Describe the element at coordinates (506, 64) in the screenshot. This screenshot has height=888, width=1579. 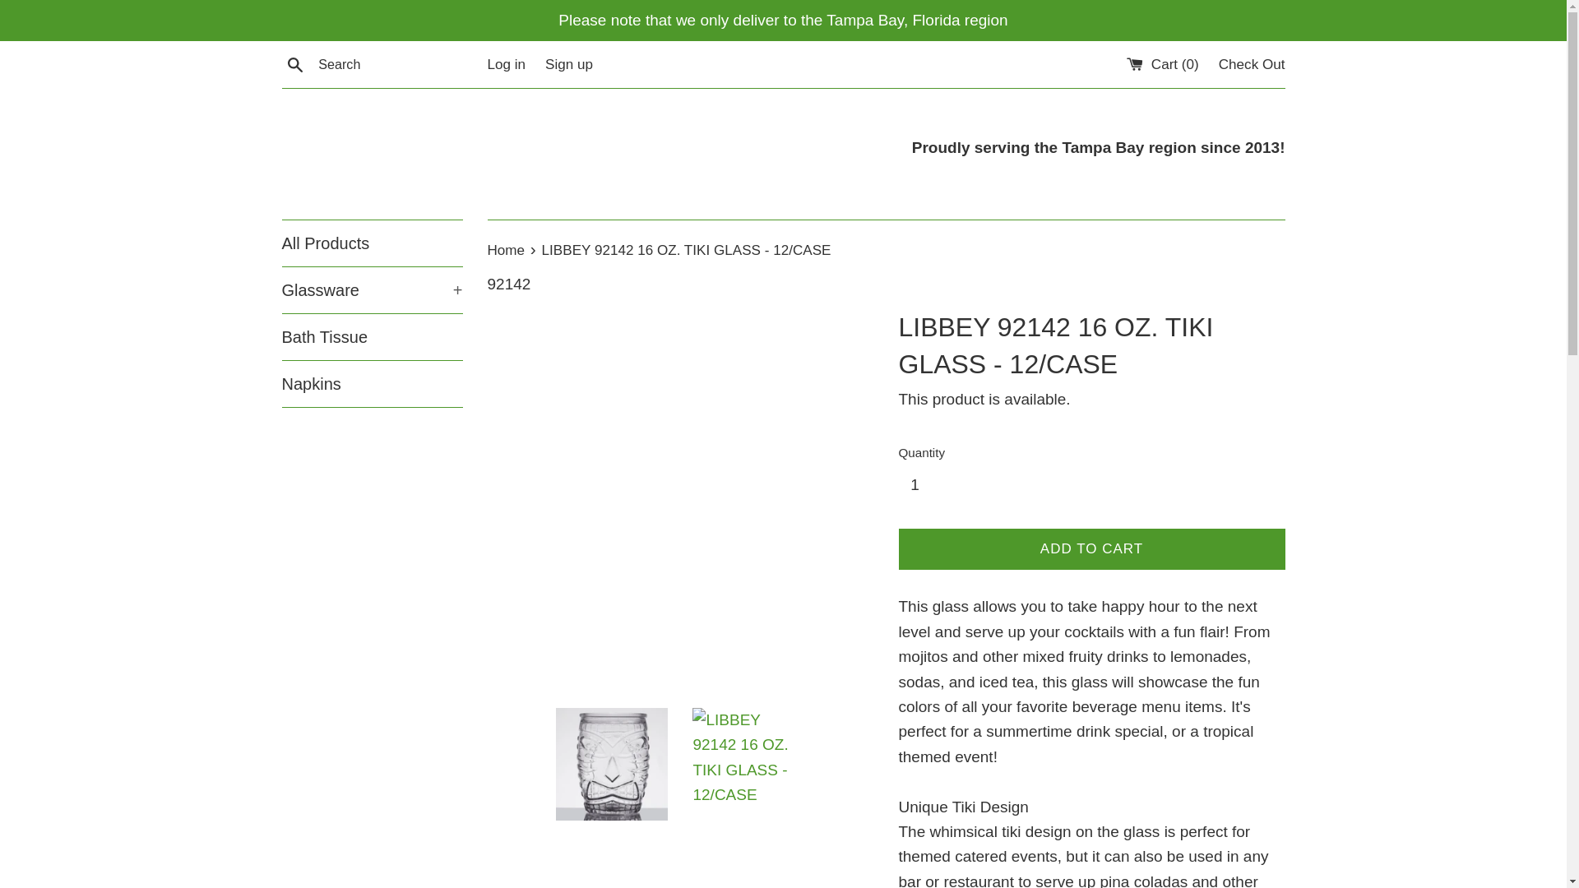
I see `Log in` at that location.